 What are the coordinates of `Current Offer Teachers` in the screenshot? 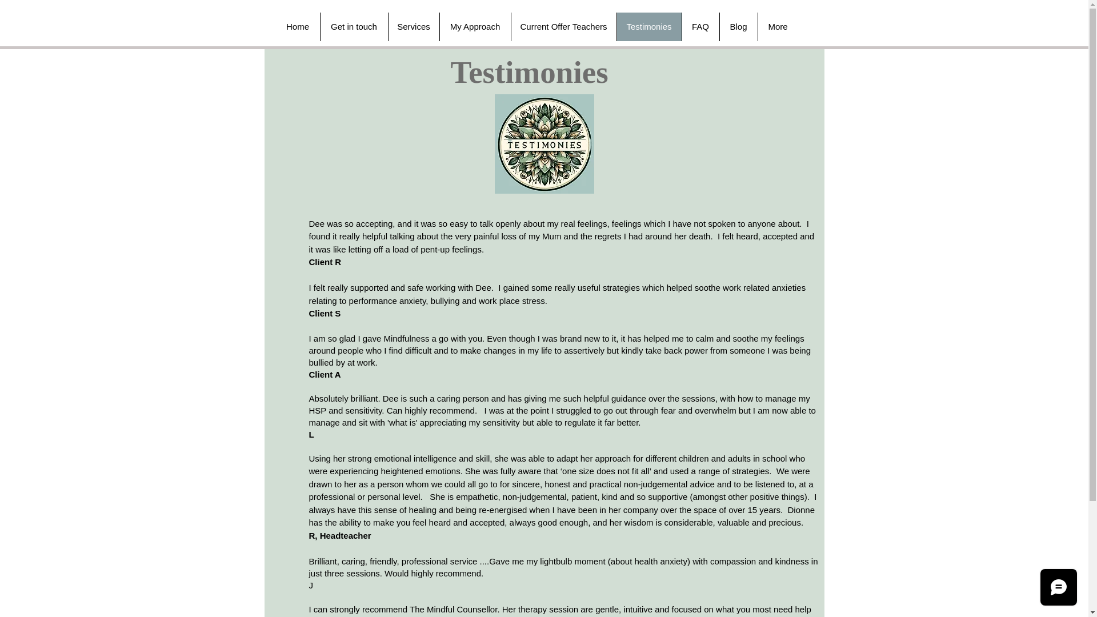 It's located at (563, 26).